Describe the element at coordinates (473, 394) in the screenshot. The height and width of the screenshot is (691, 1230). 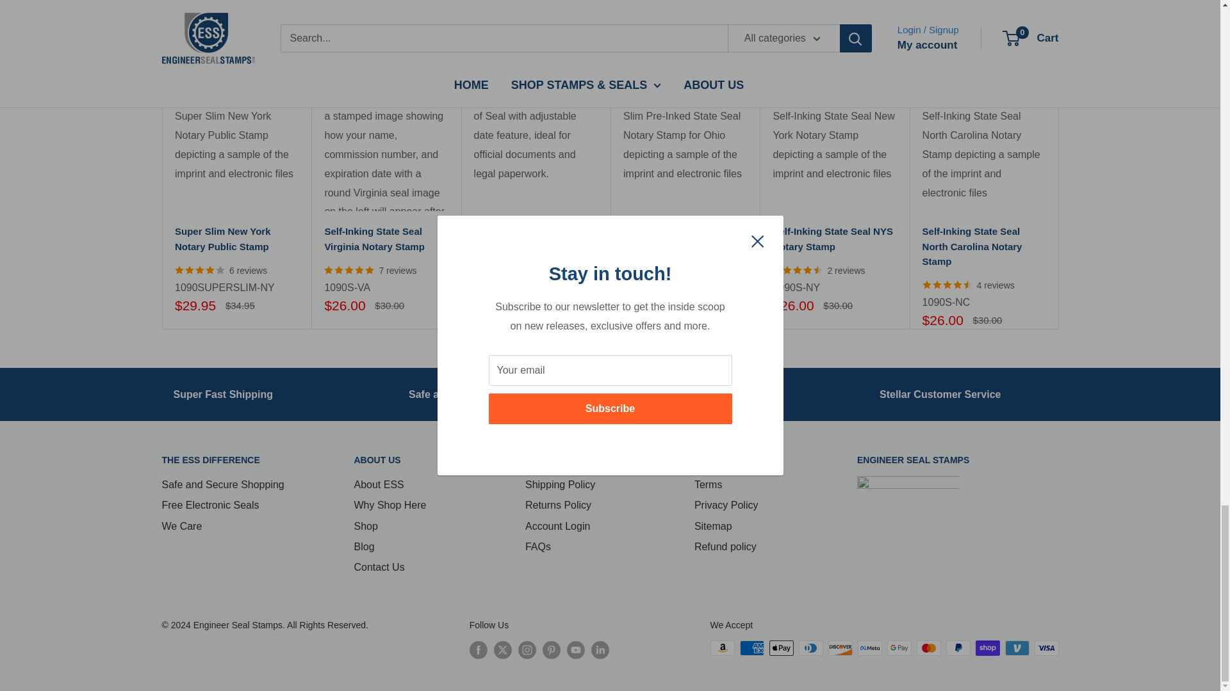
I see `Safe and Secure Shopping` at that location.